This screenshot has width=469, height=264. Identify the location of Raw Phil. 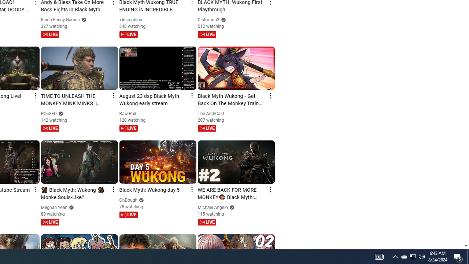
(128, 113).